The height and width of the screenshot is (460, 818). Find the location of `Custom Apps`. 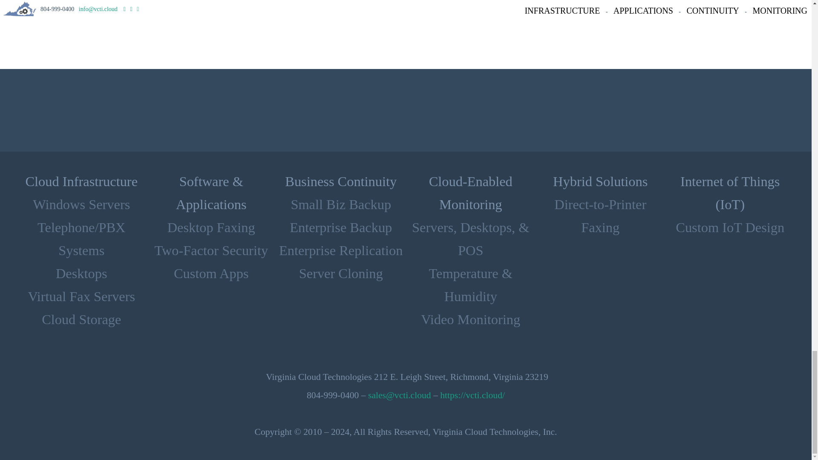

Custom Apps is located at coordinates (211, 273).